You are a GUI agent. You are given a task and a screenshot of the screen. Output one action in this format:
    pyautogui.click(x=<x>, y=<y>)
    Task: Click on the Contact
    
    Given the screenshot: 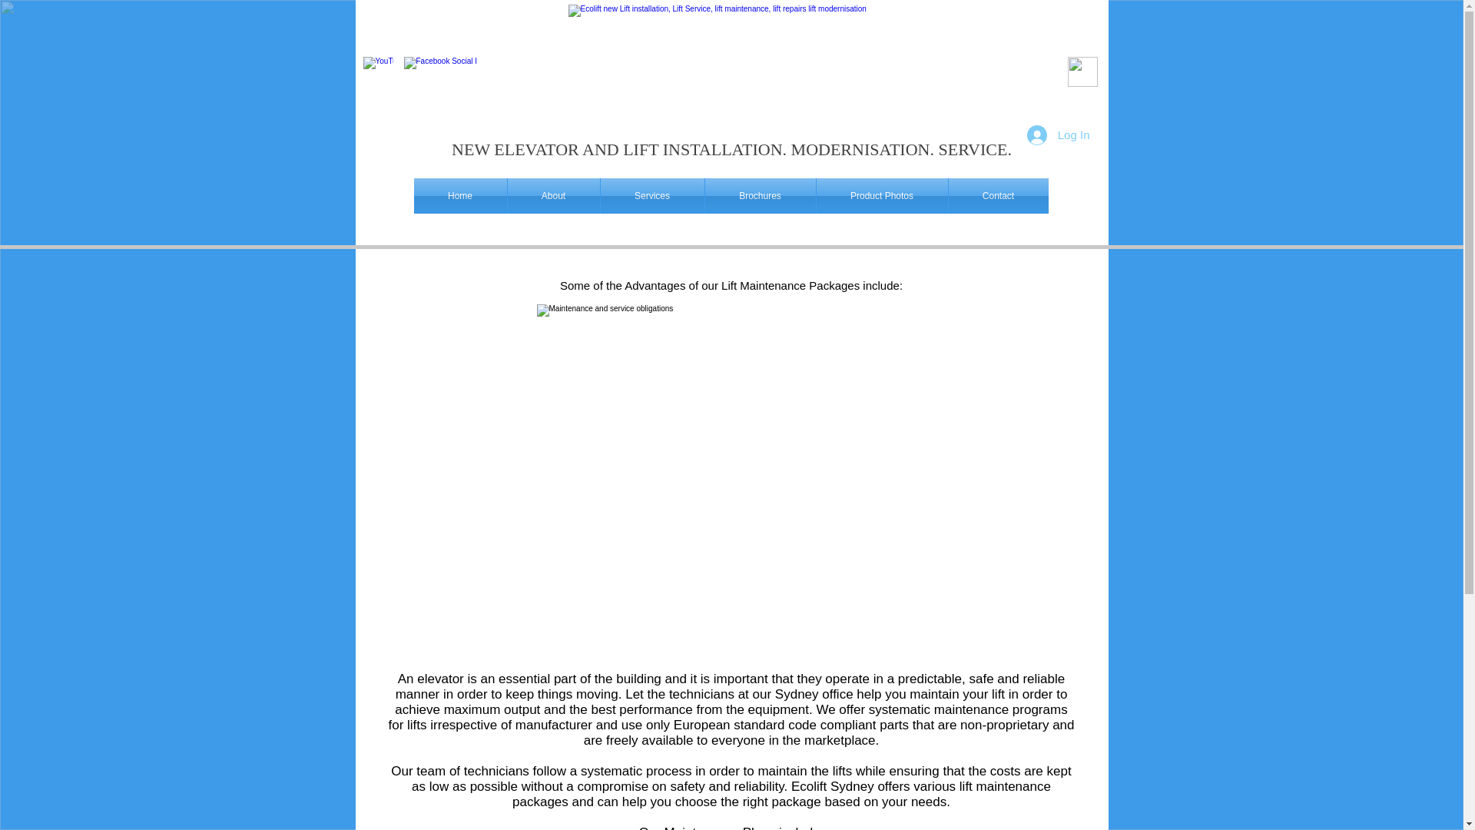 What is the action you would take?
    pyautogui.click(x=997, y=195)
    